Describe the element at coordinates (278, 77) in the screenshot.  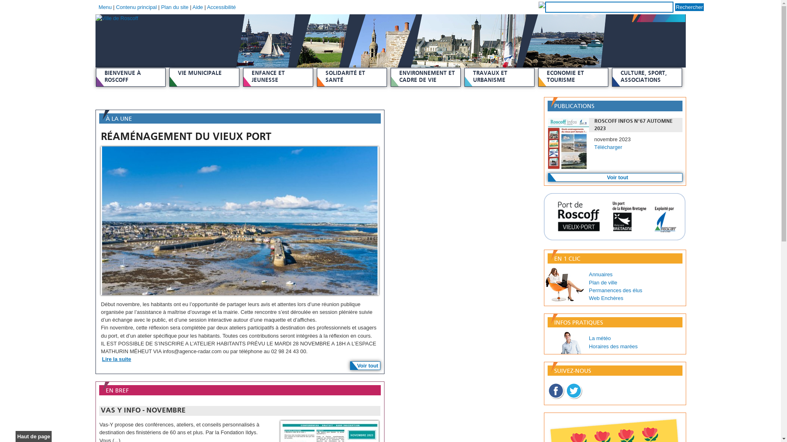
I see `ENFANCE ET JEUNESSE` at that location.